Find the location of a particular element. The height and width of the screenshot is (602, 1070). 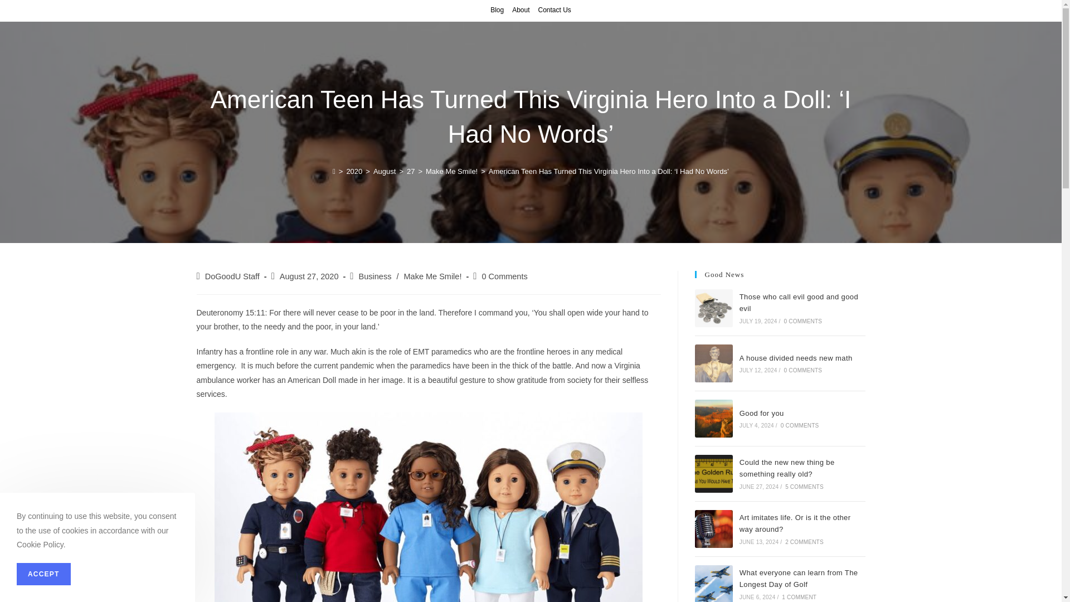

DoGoodU Staff is located at coordinates (232, 276).